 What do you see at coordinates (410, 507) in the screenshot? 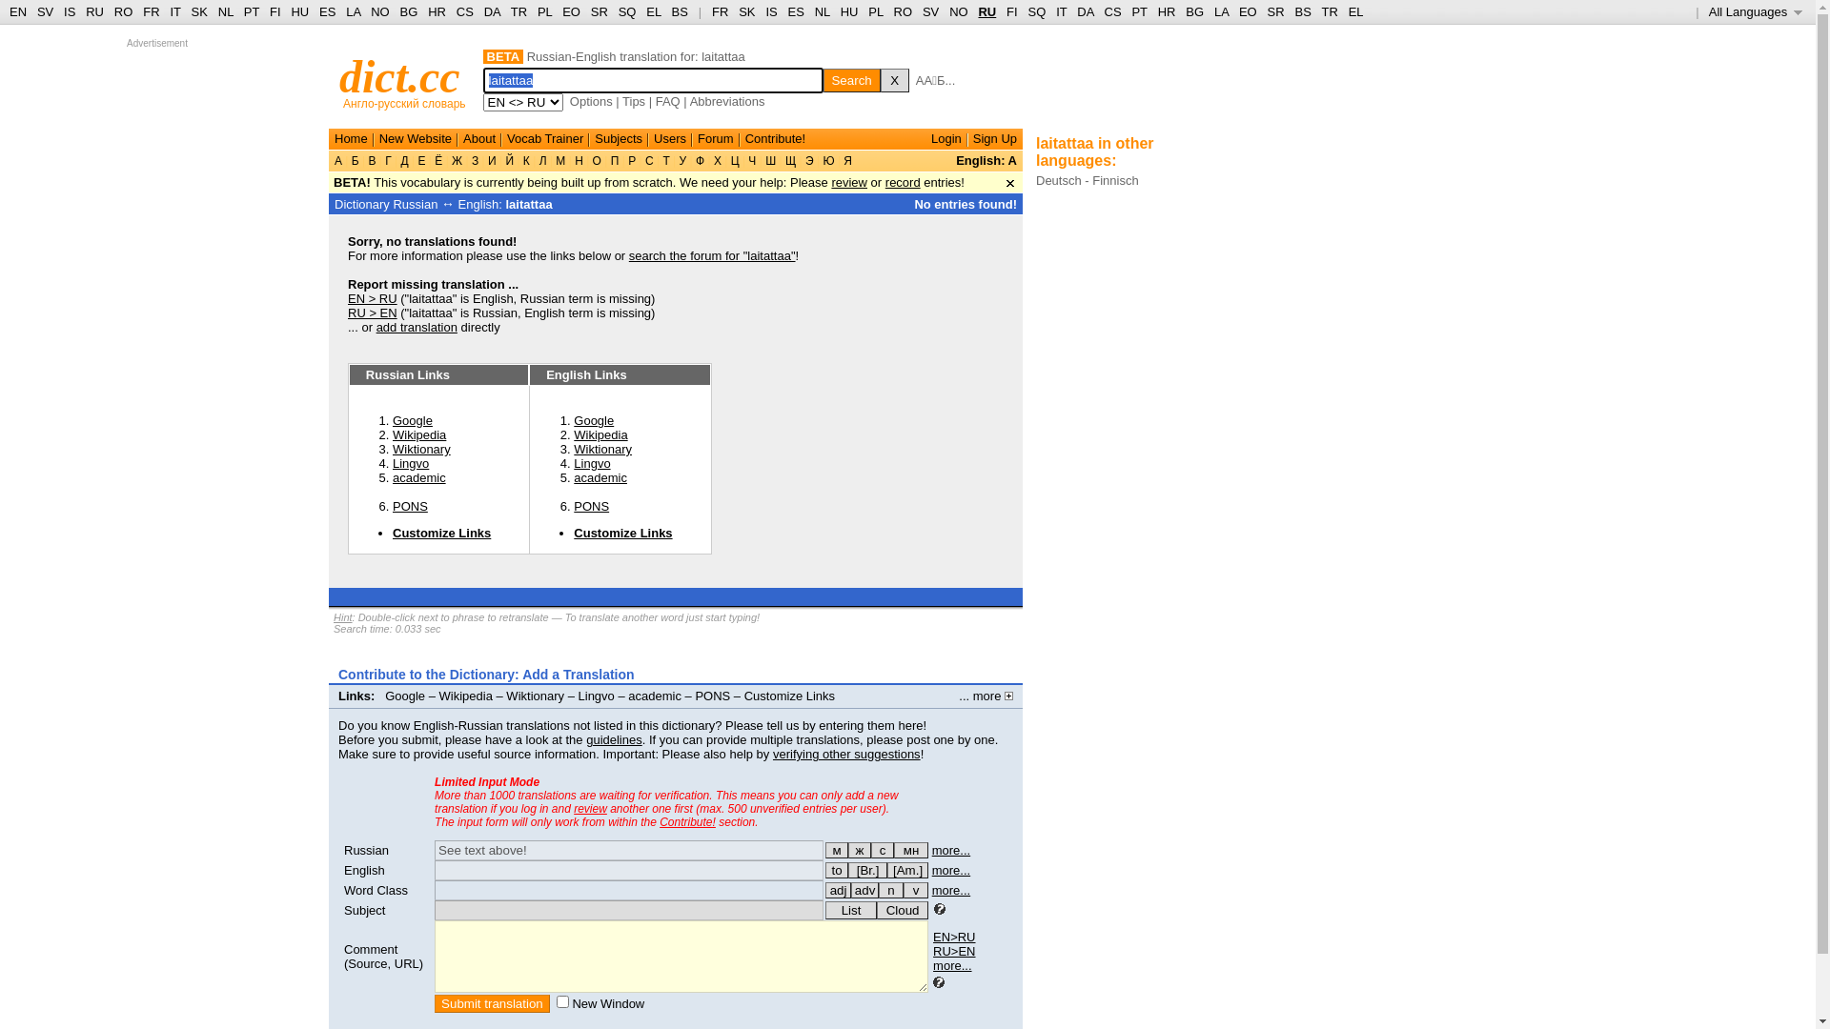
I see `PONS` at bounding box center [410, 507].